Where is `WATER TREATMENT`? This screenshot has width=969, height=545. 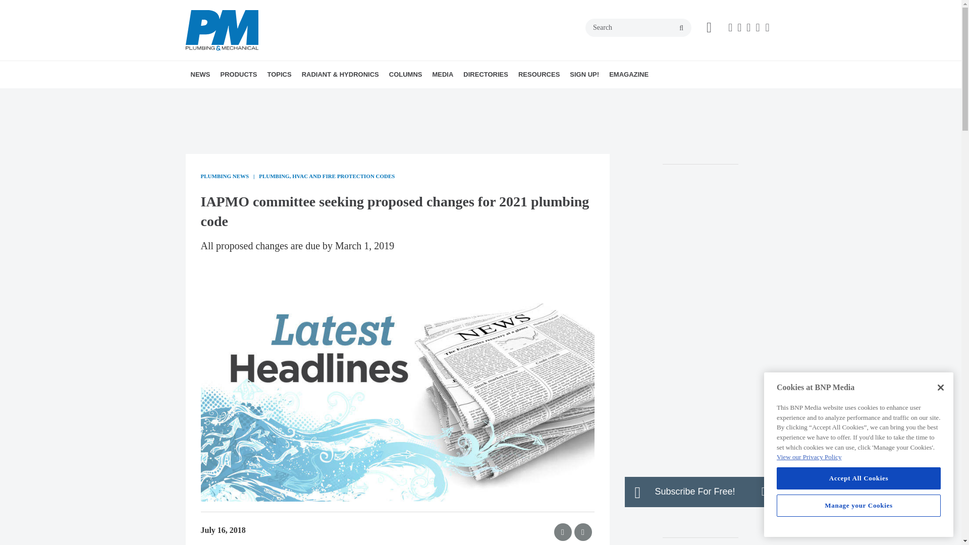
WATER TREATMENT is located at coordinates (353, 96).